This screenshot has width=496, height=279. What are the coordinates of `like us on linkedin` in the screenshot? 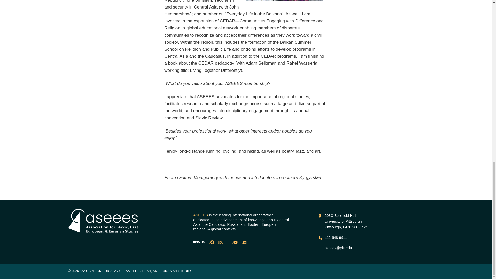 It's located at (244, 242).